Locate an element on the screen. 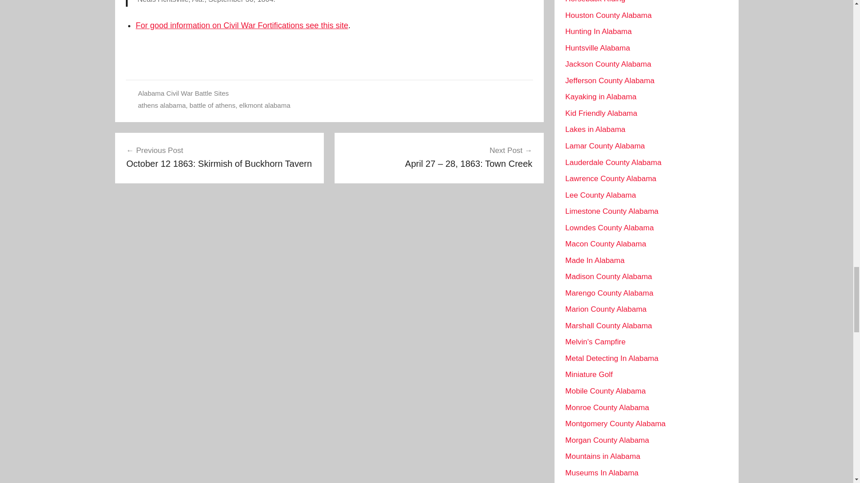  Alabama Civil War Battle Sites is located at coordinates (219, 157).